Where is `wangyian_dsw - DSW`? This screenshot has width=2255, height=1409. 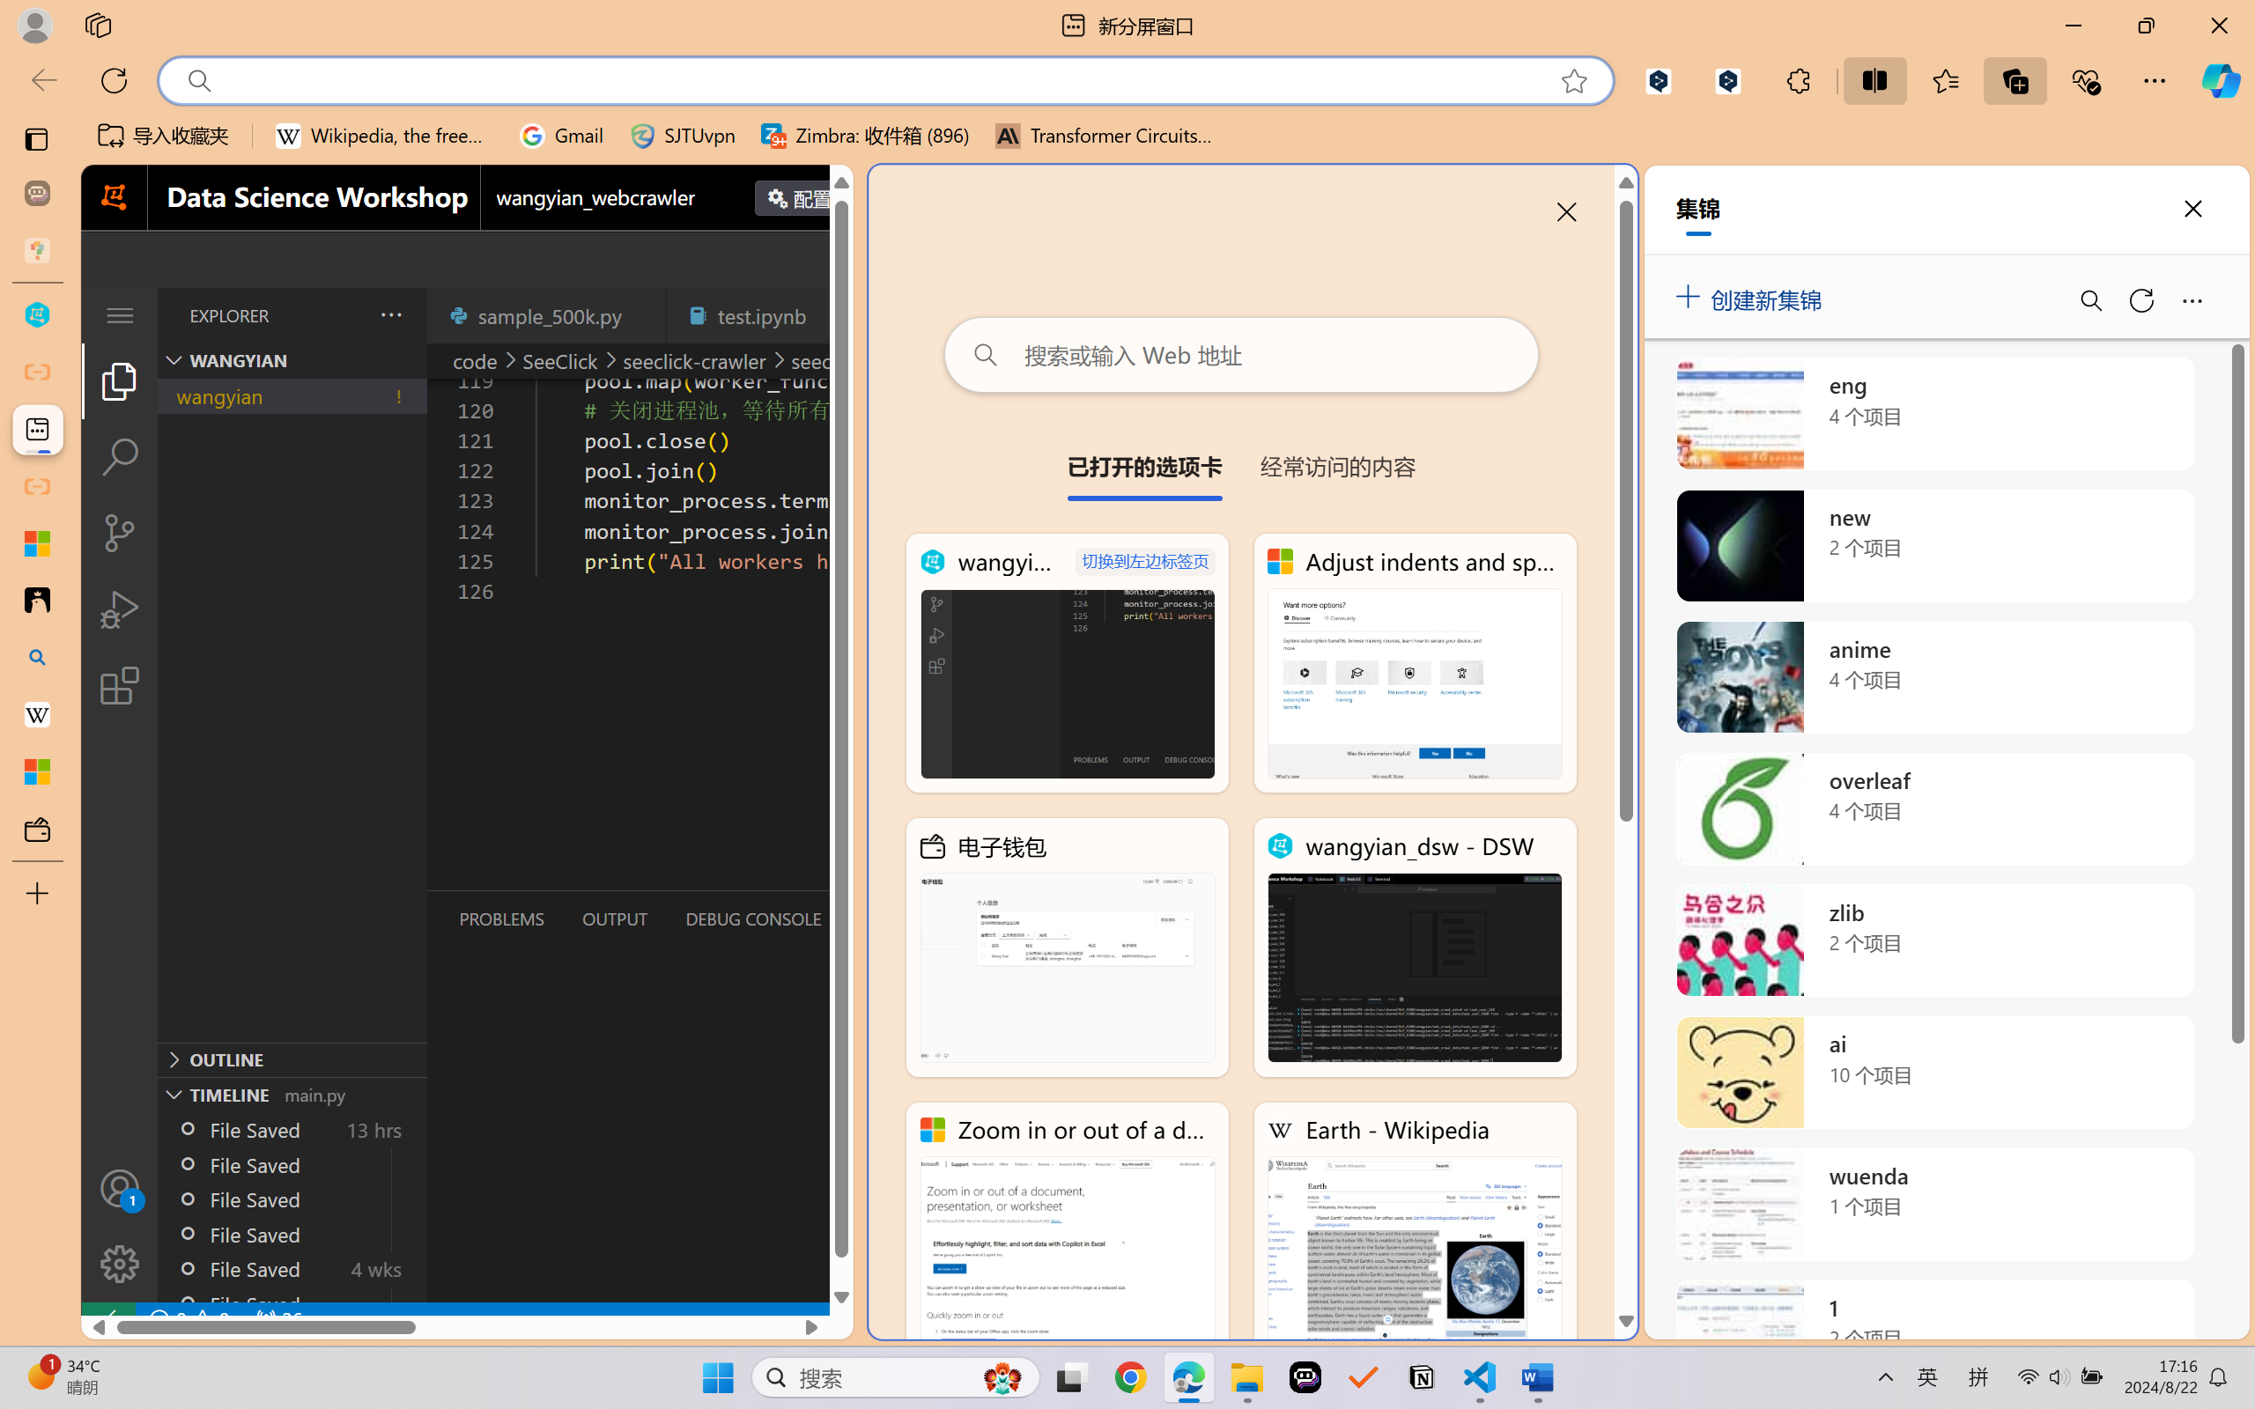
wangyian_dsw - DSW is located at coordinates (1415, 948).